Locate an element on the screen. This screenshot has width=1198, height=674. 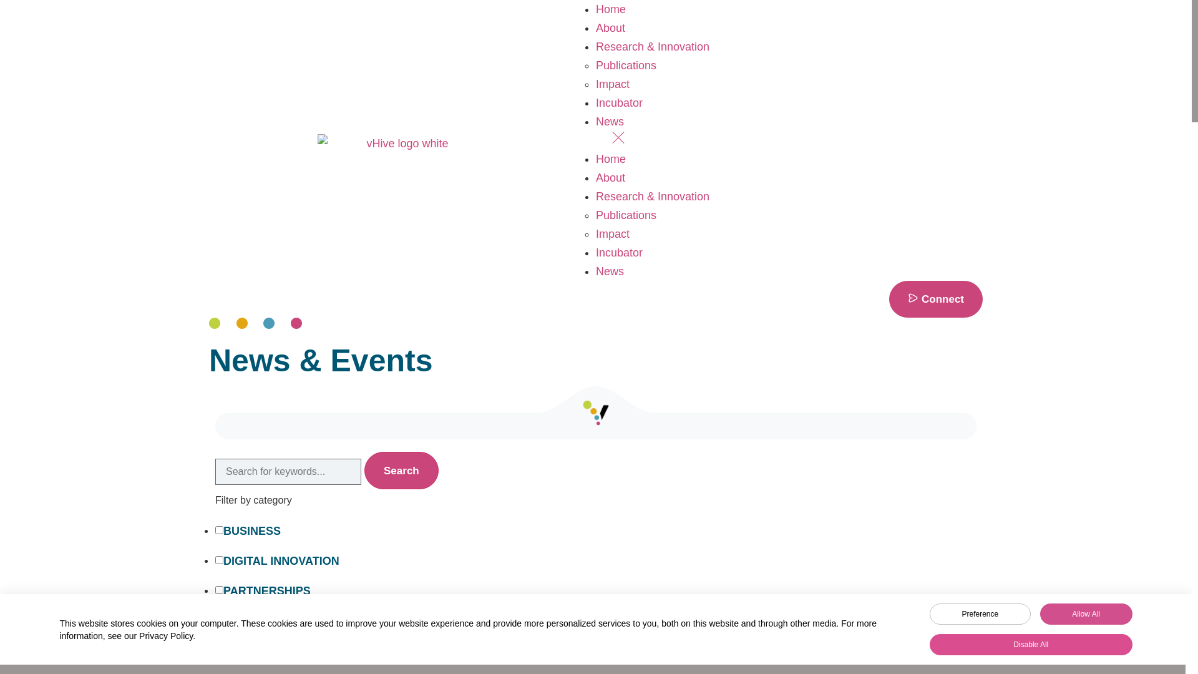
Research & Innovation is located at coordinates (653, 197).